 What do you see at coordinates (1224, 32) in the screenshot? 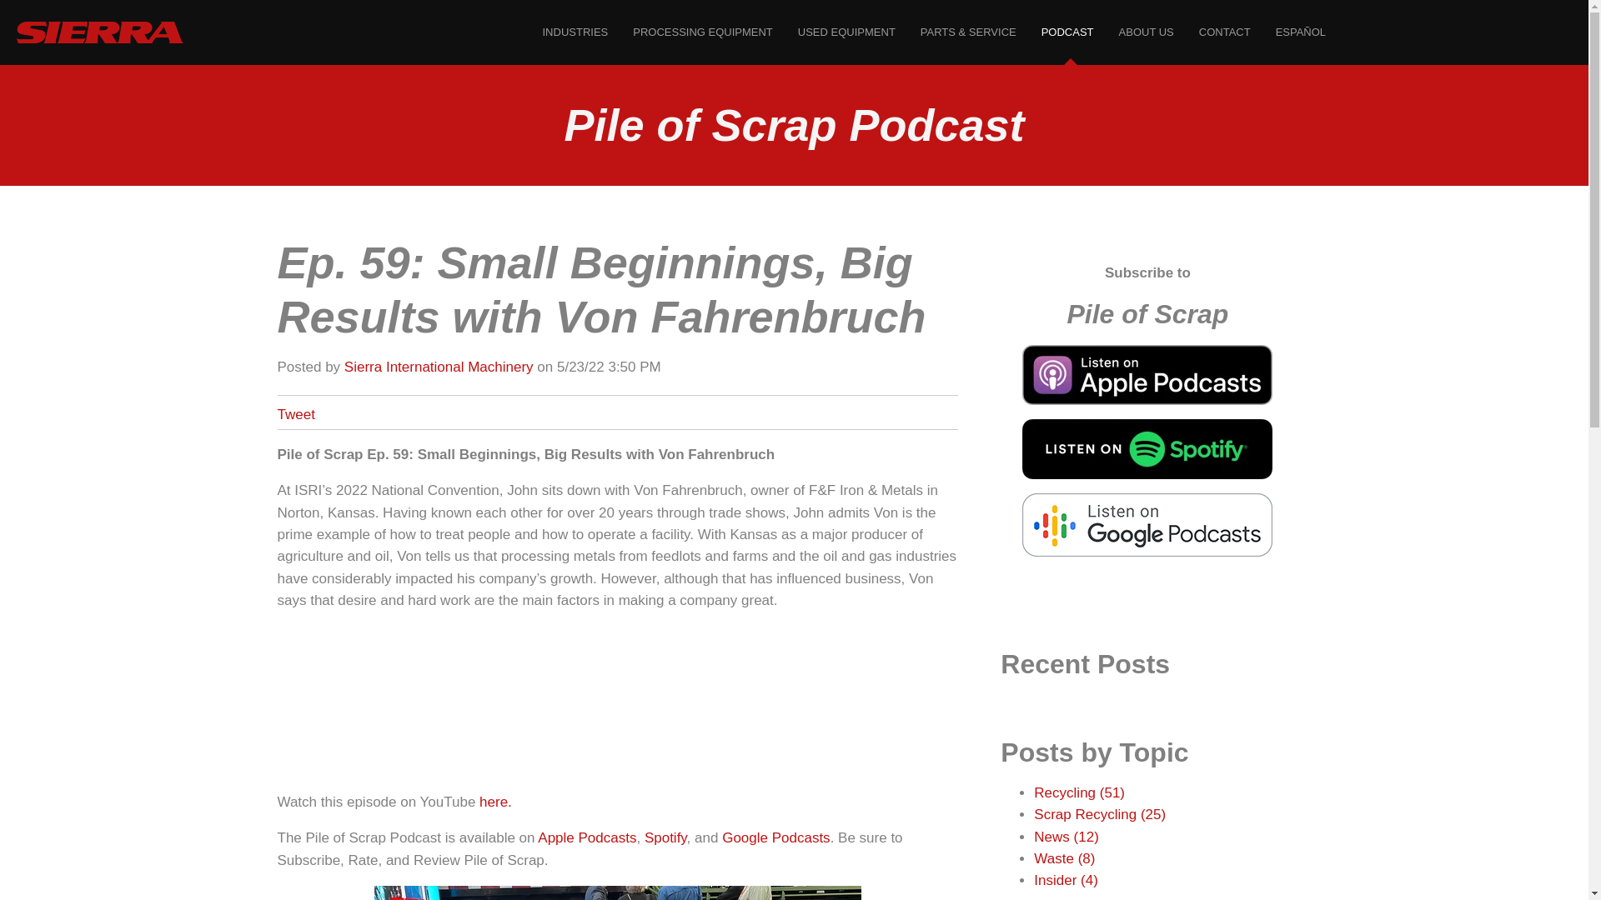
I see `CONTACT` at bounding box center [1224, 32].